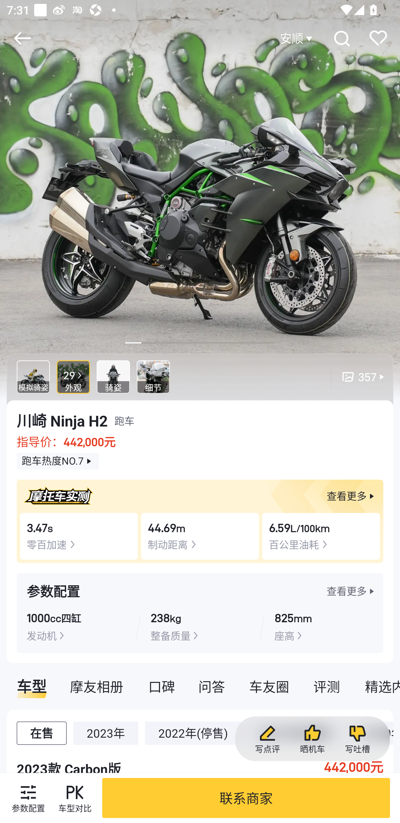  Describe the element at coordinates (193, 733) in the screenshot. I see `2022年(停售)` at that location.